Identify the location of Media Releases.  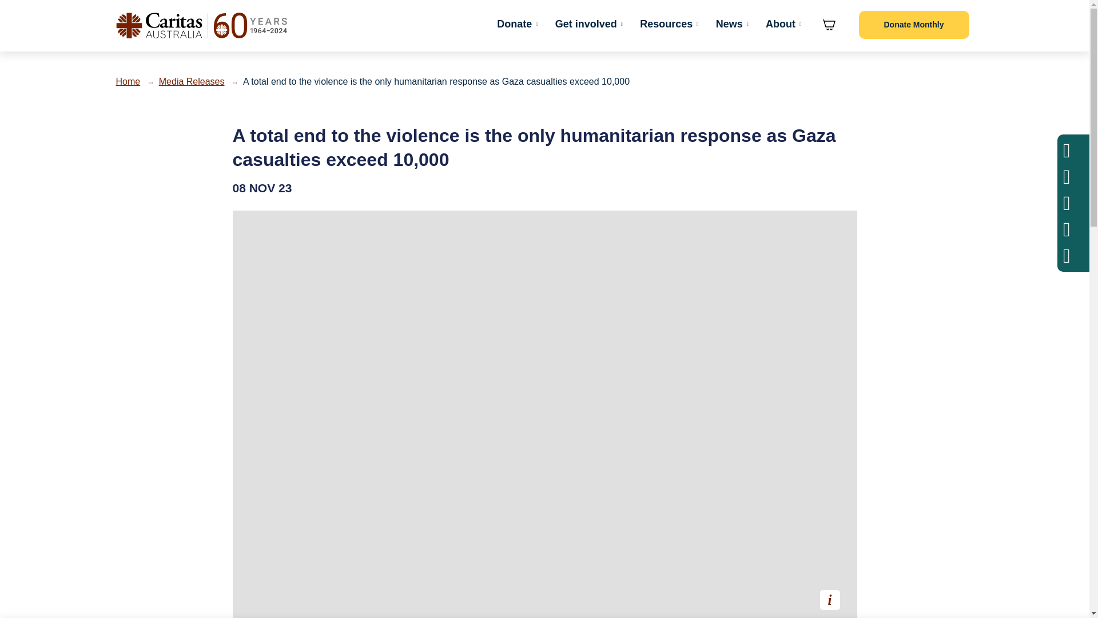
(192, 81).